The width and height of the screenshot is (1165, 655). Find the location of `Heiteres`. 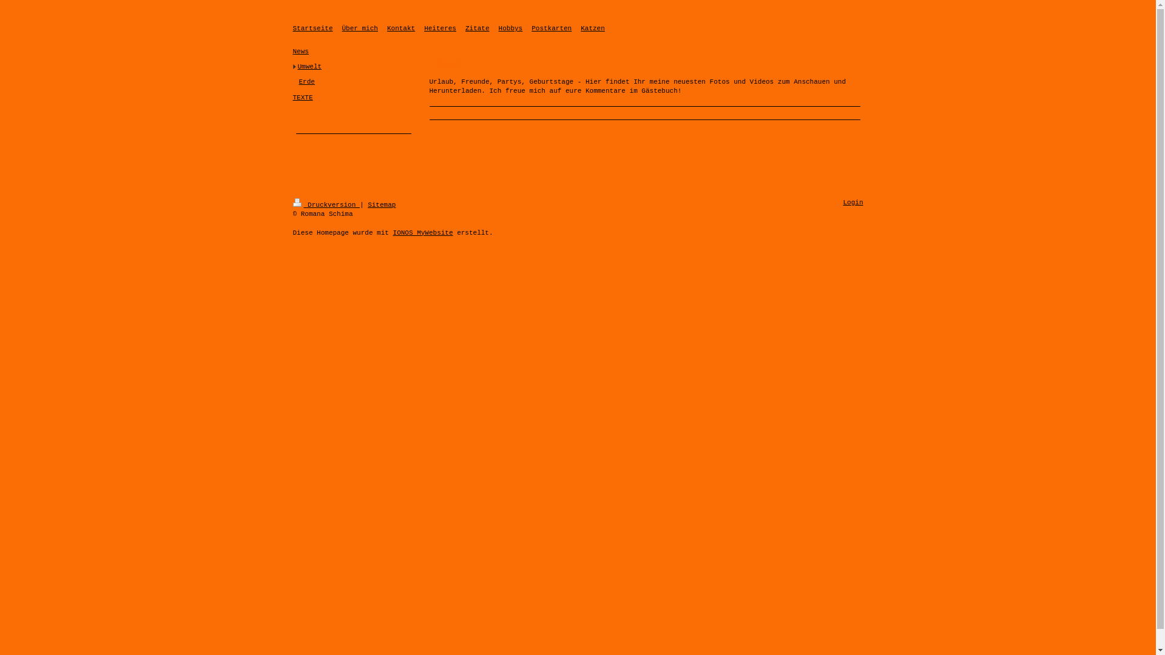

Heiteres is located at coordinates (441, 29).